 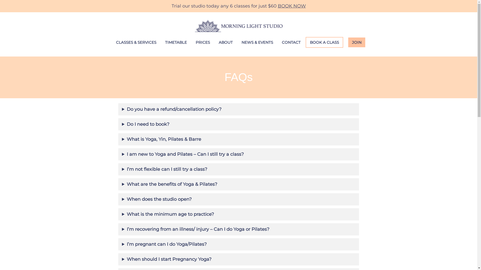 What do you see at coordinates (357, 42) in the screenshot?
I see `JOIN` at bounding box center [357, 42].